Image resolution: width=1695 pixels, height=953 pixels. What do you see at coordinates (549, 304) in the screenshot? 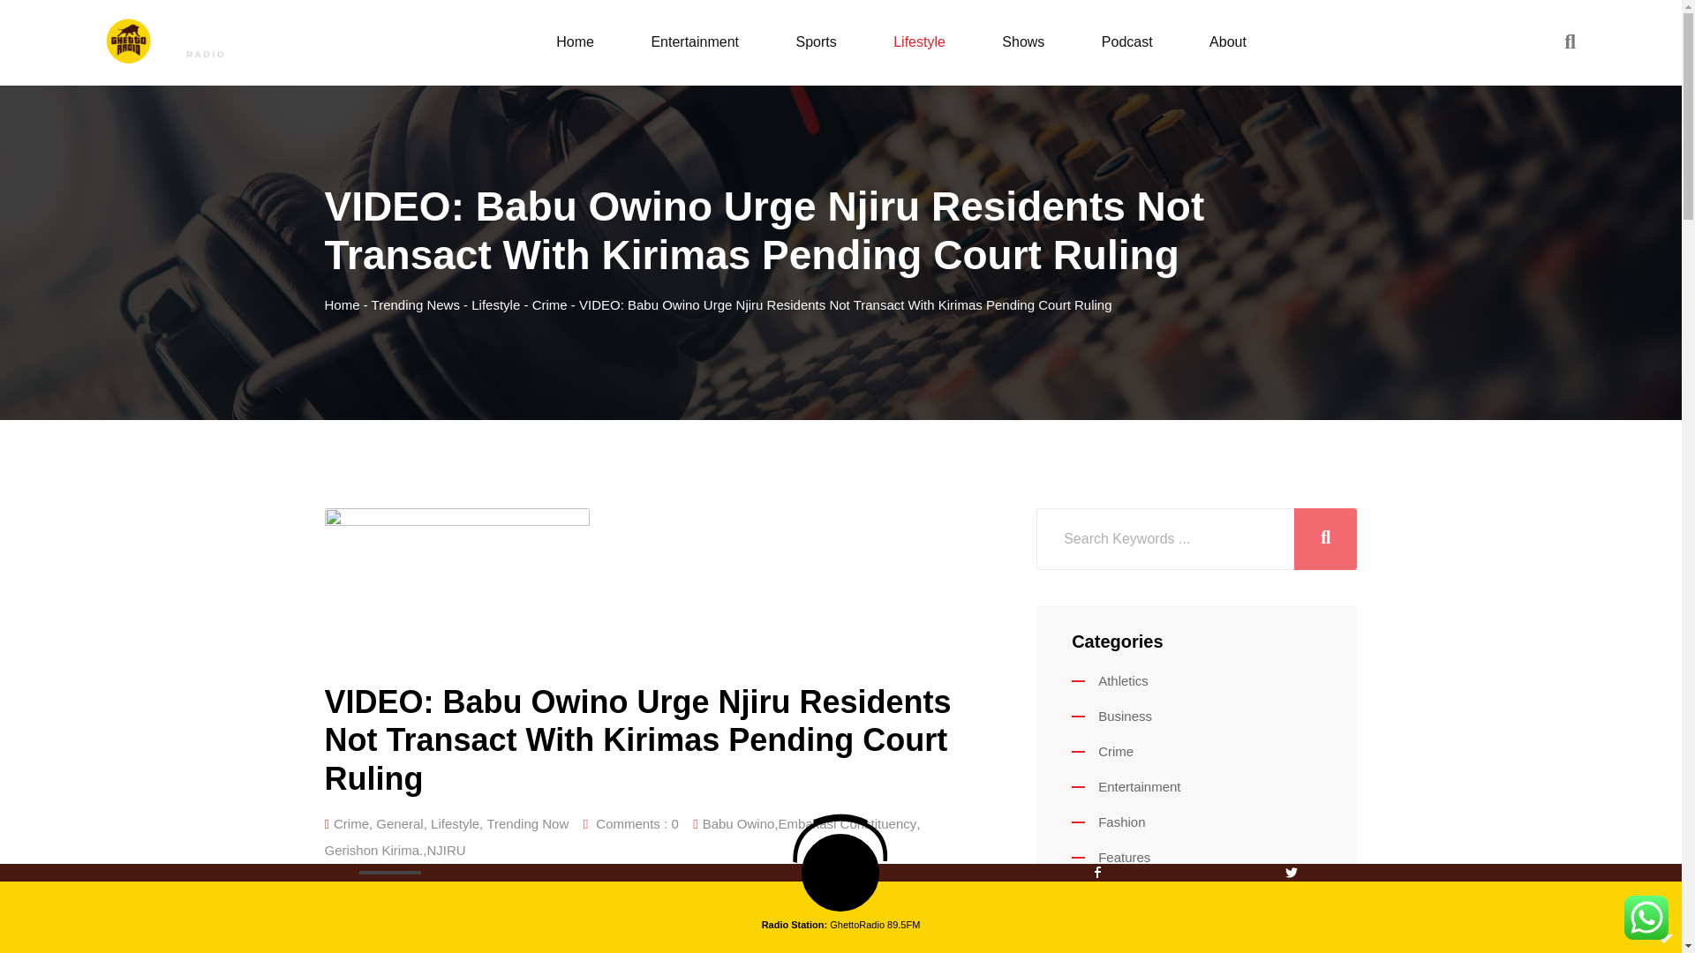
I see `Go to the Crime category archives.` at bounding box center [549, 304].